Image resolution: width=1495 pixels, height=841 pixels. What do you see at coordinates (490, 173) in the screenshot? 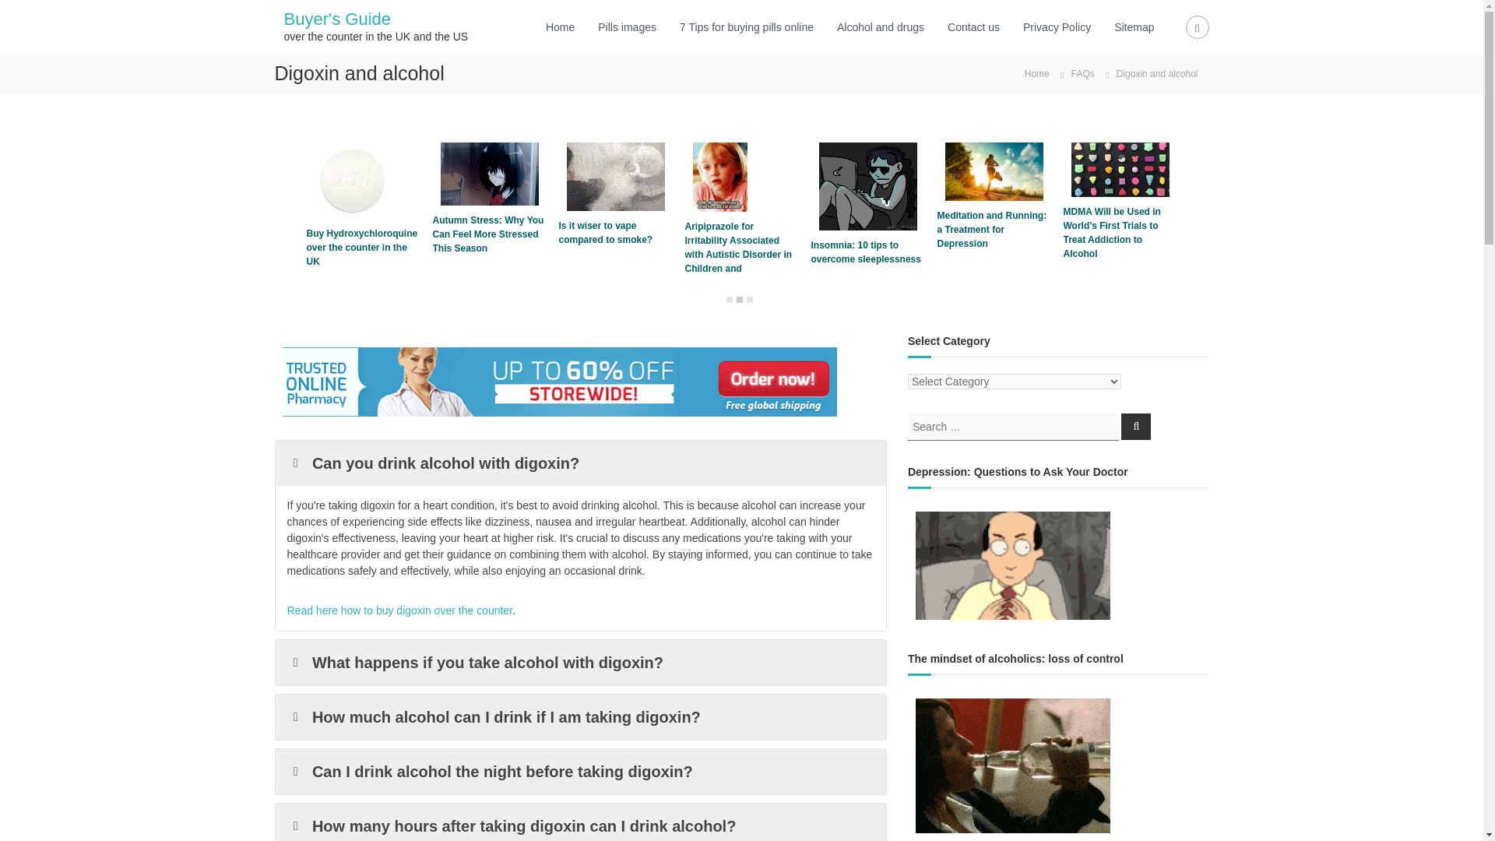
I see `Autumn Stress: Why You Can Feel More Stressed This Season` at bounding box center [490, 173].